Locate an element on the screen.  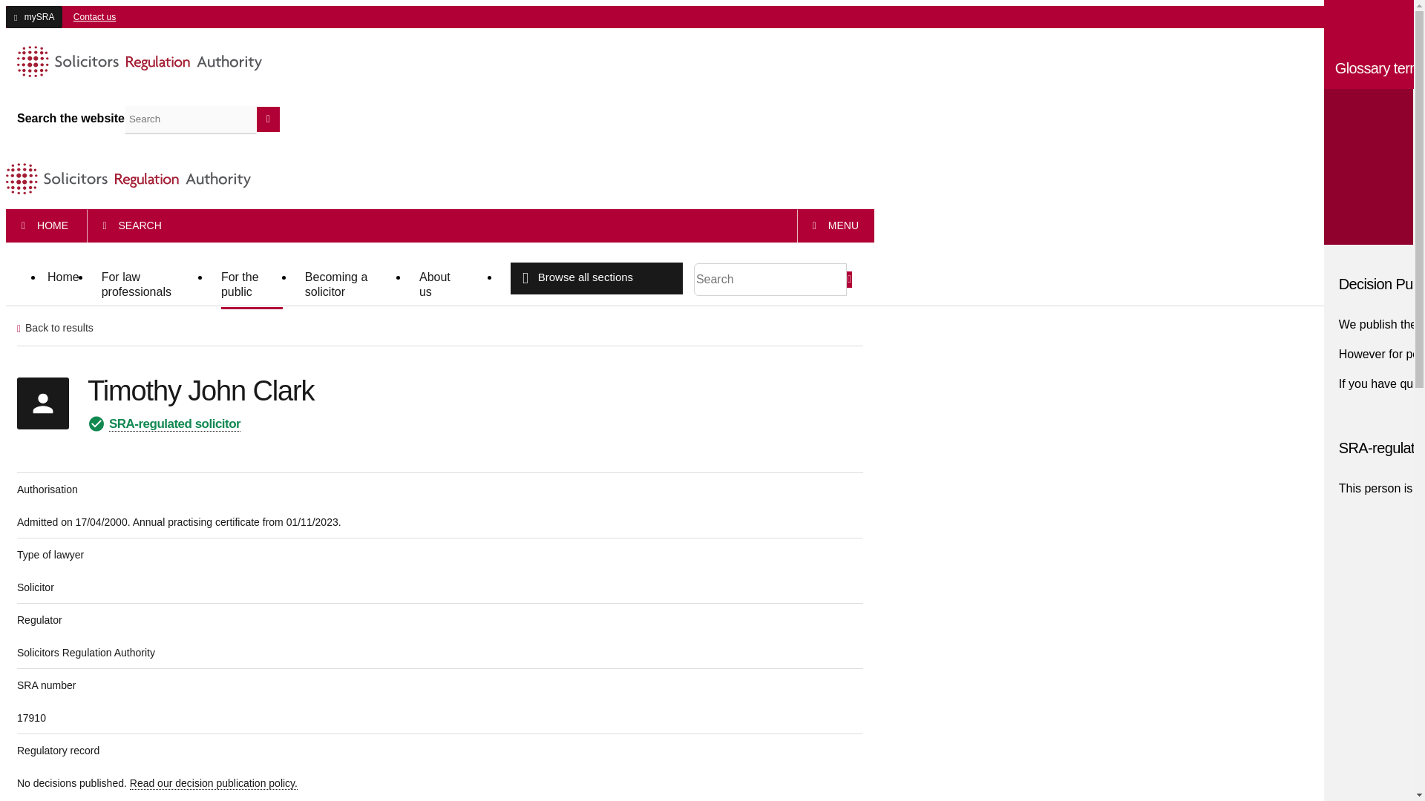
Home is located at coordinates (63, 279).